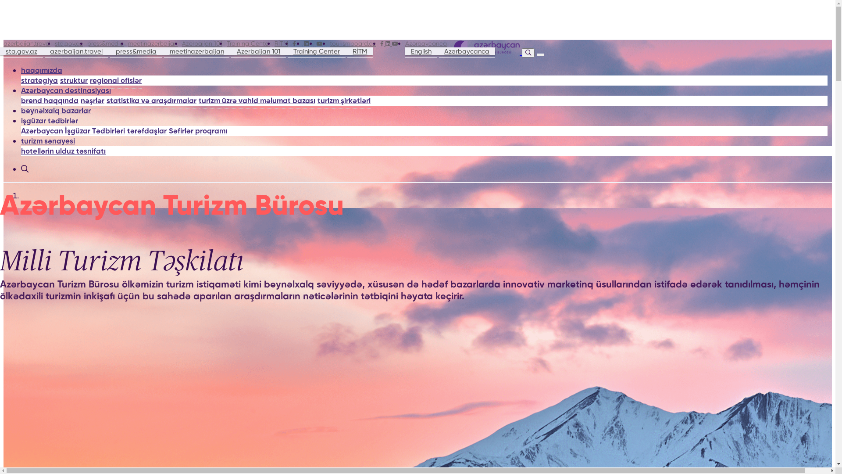 Image resolution: width=842 pixels, height=474 pixels. What do you see at coordinates (202, 43) in the screenshot?
I see `Azerbaijan 101` at bounding box center [202, 43].